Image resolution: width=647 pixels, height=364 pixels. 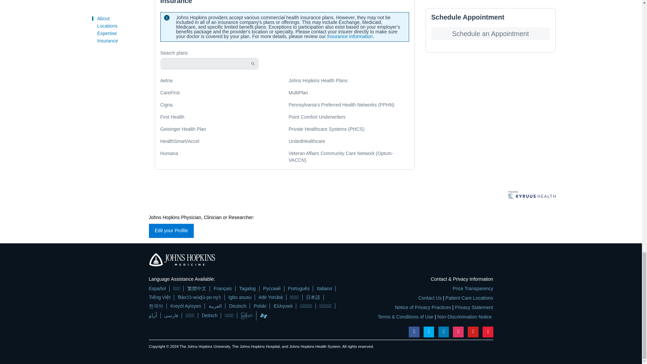 What do you see at coordinates (171, 231) in the screenshot?
I see `Edit your Profile` at bounding box center [171, 231].